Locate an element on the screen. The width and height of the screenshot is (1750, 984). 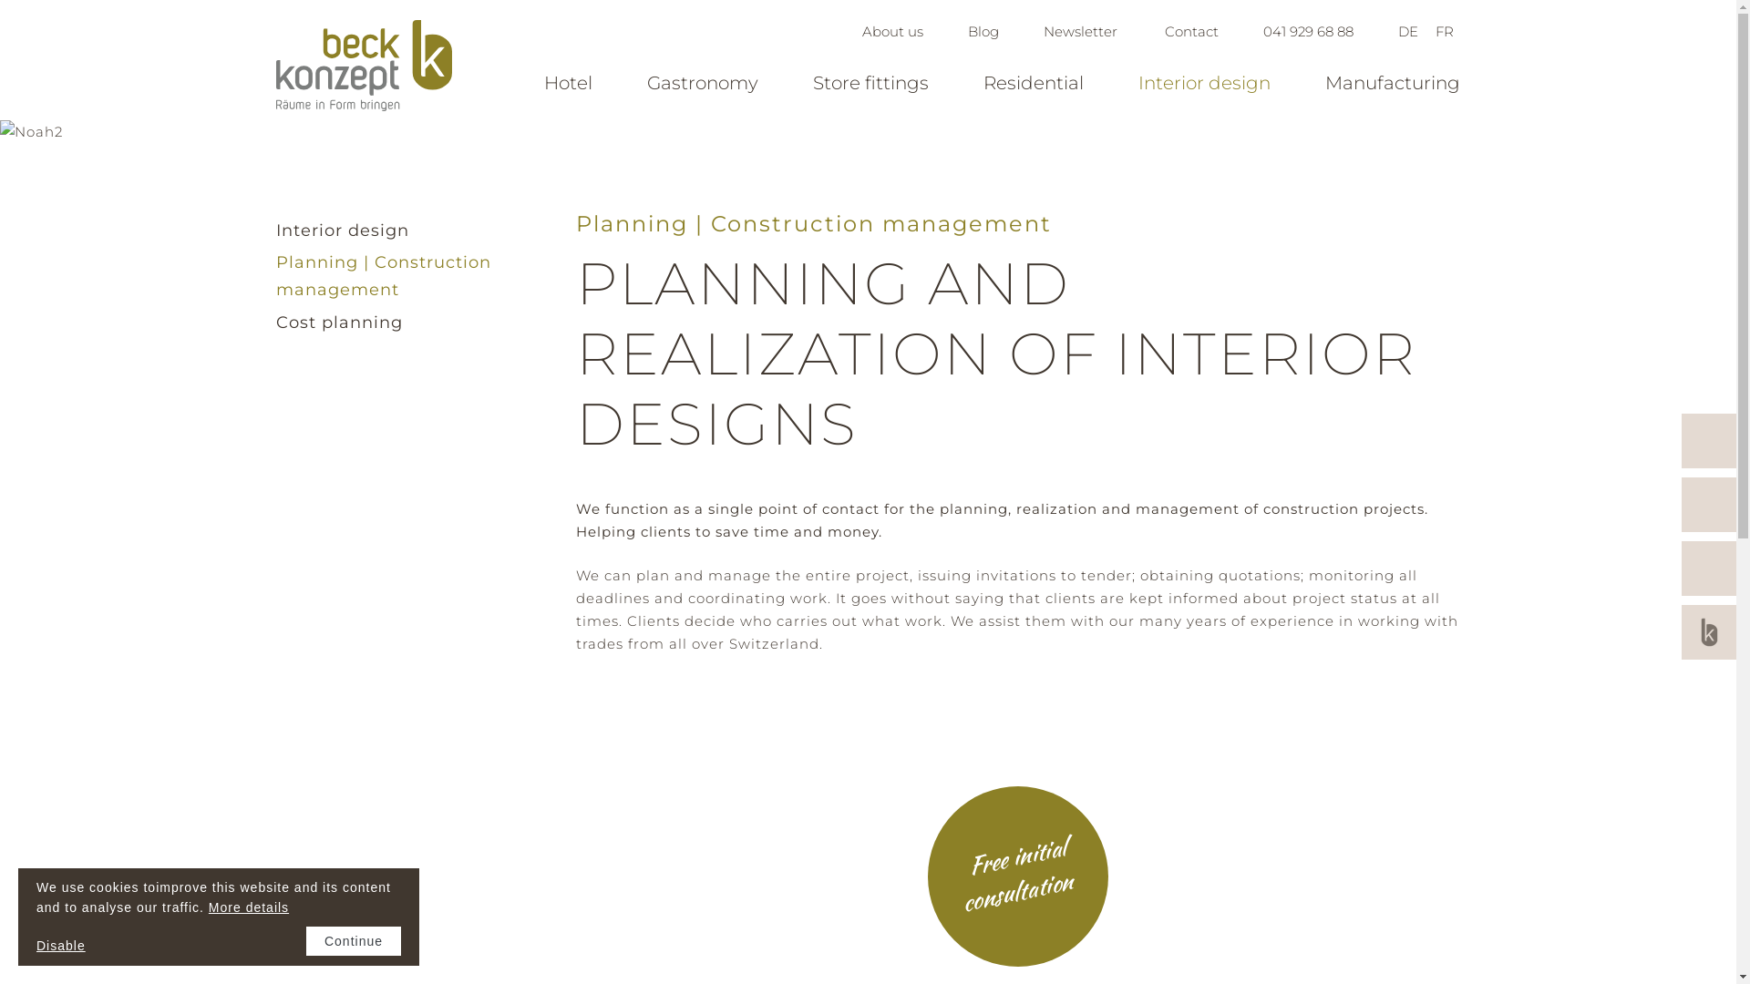
Cost planning is located at coordinates (339, 323).